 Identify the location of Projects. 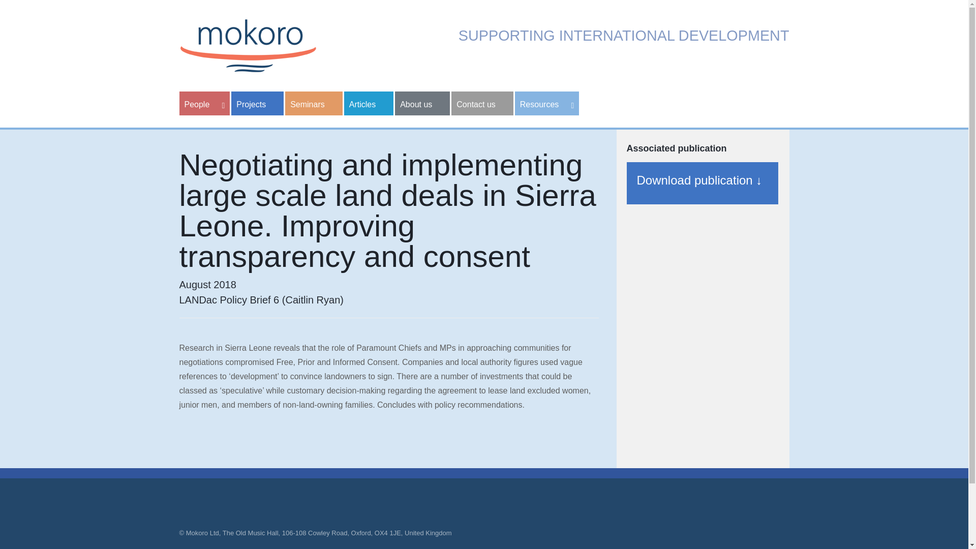
(257, 103).